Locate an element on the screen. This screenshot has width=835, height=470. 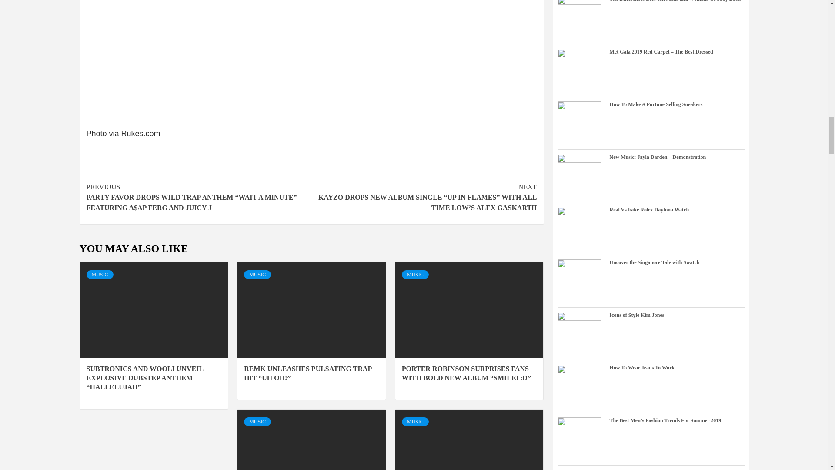
MUSIC is located at coordinates (257, 275).